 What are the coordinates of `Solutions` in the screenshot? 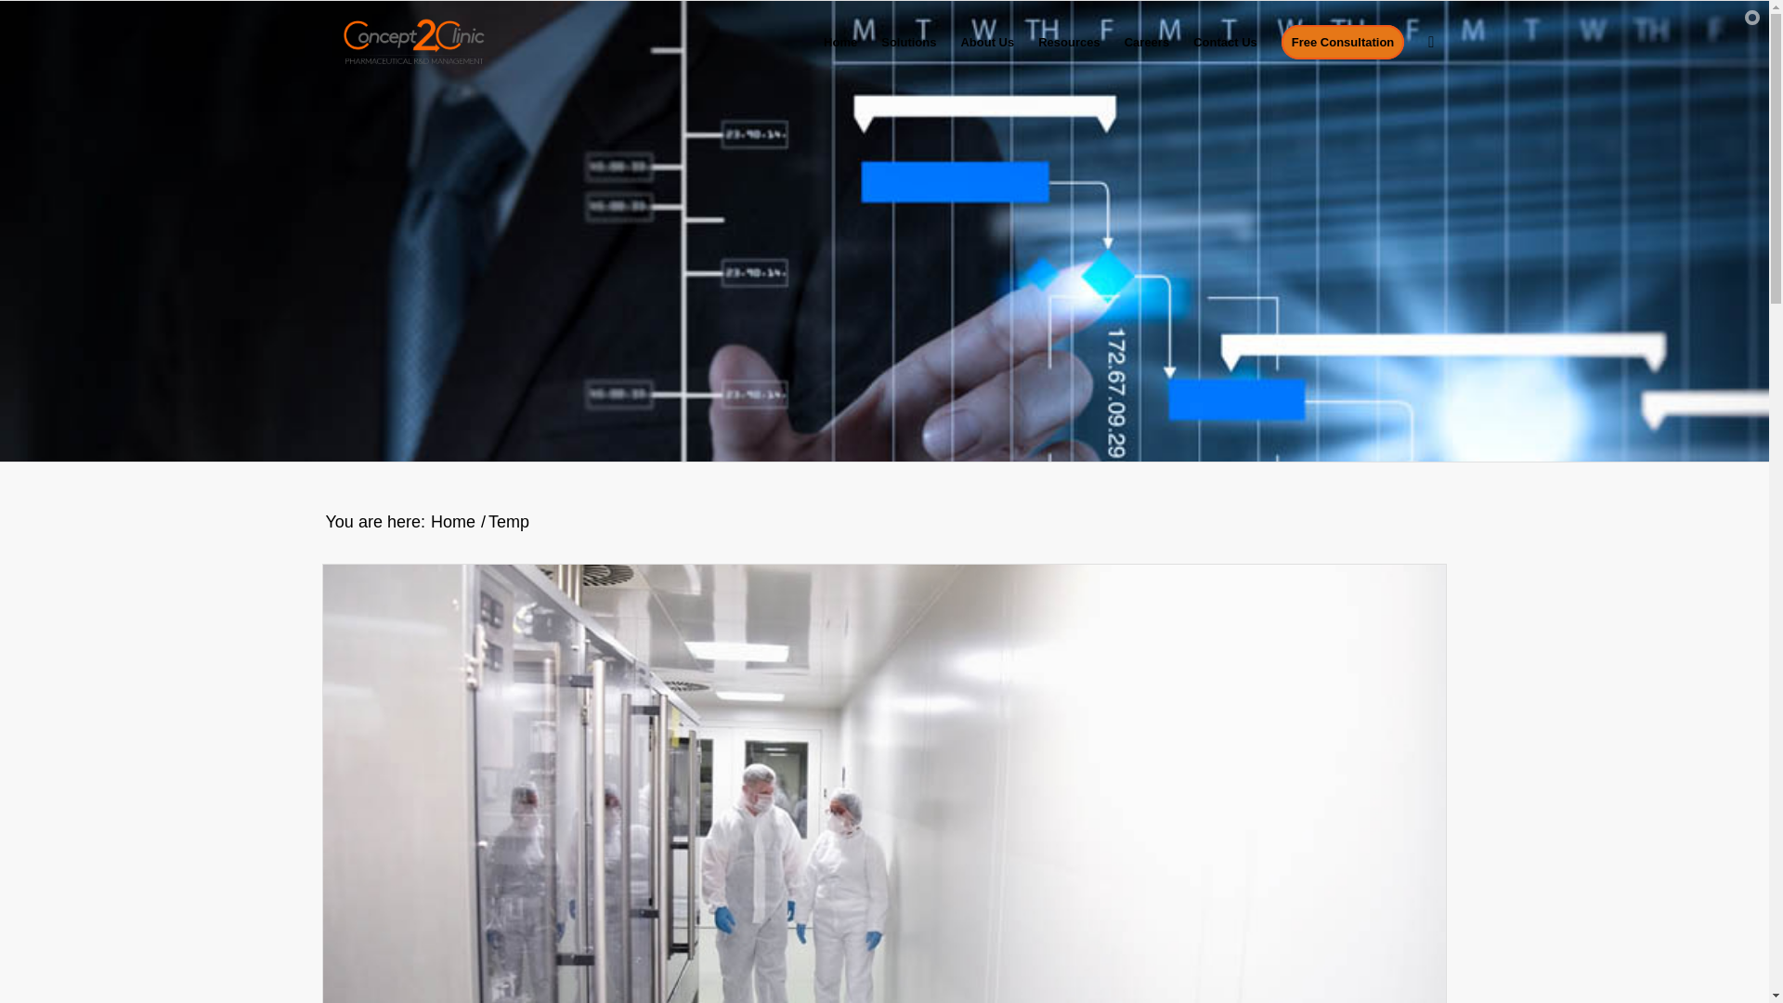 It's located at (908, 43).